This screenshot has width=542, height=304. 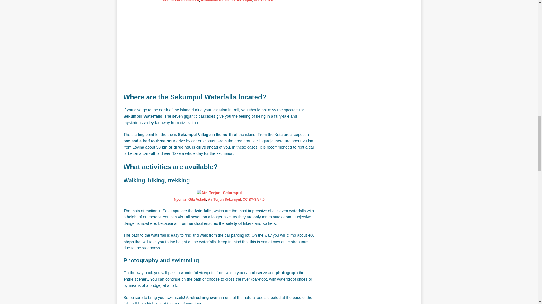 What do you see at coordinates (181, 1) in the screenshot?
I see `Putu Andika Panendra` at bounding box center [181, 1].